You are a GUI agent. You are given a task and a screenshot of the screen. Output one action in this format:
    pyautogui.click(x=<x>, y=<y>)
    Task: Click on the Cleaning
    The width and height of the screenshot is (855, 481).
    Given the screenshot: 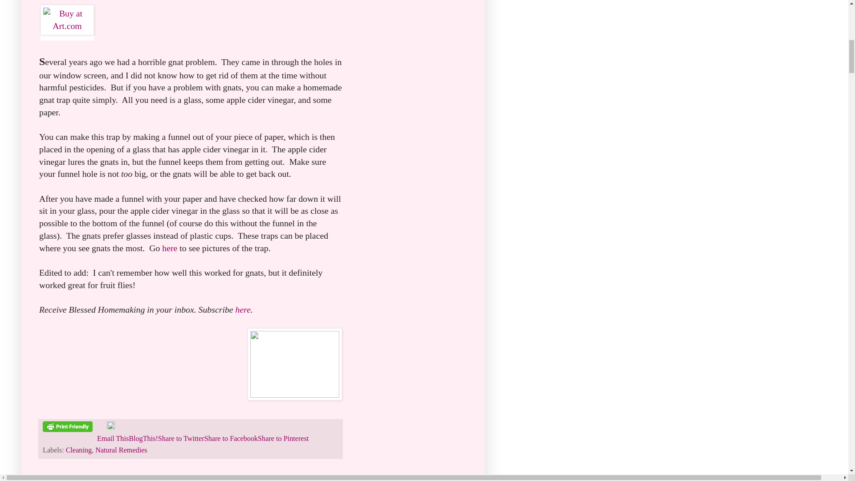 What is the action you would take?
    pyautogui.click(x=78, y=450)
    